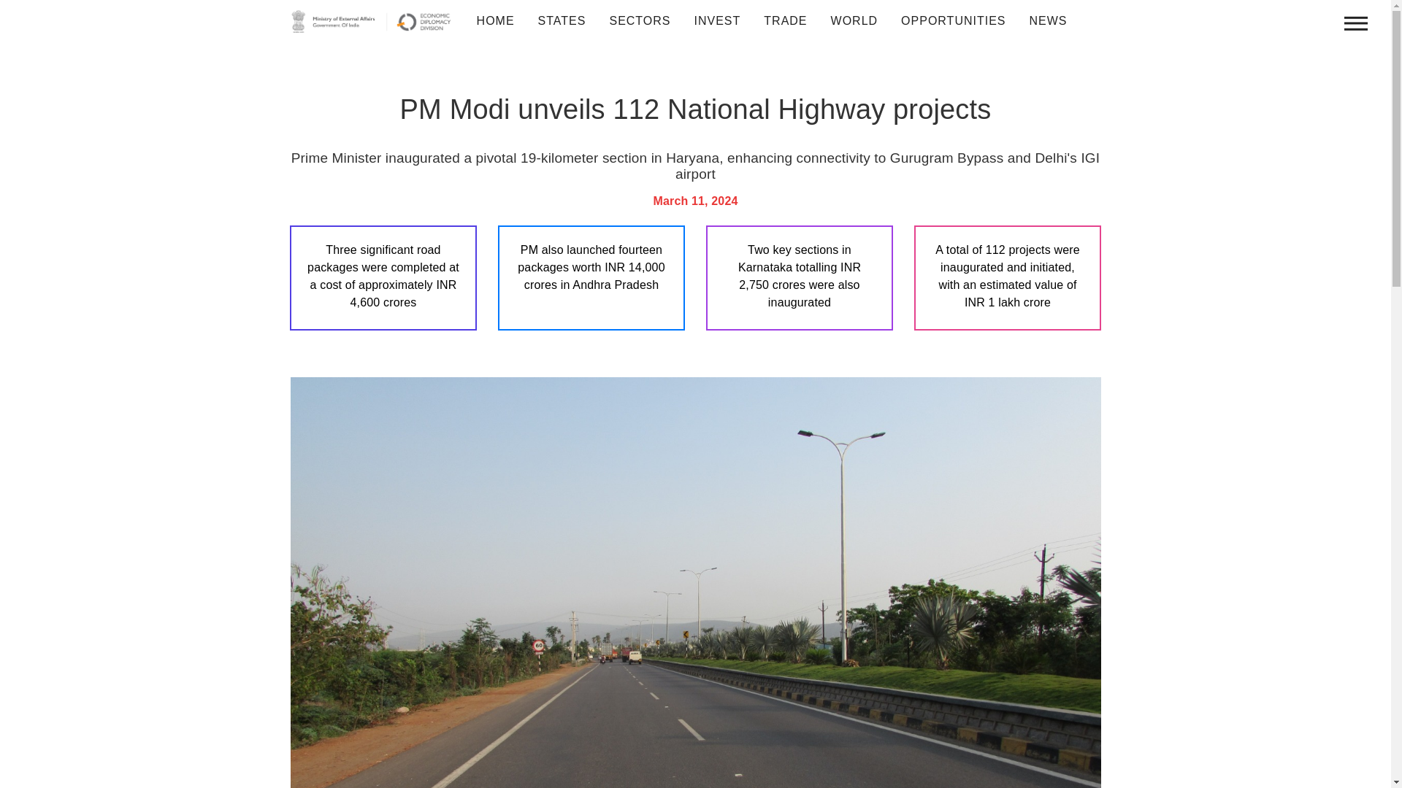  What do you see at coordinates (495, 21) in the screenshot?
I see `HOME` at bounding box center [495, 21].